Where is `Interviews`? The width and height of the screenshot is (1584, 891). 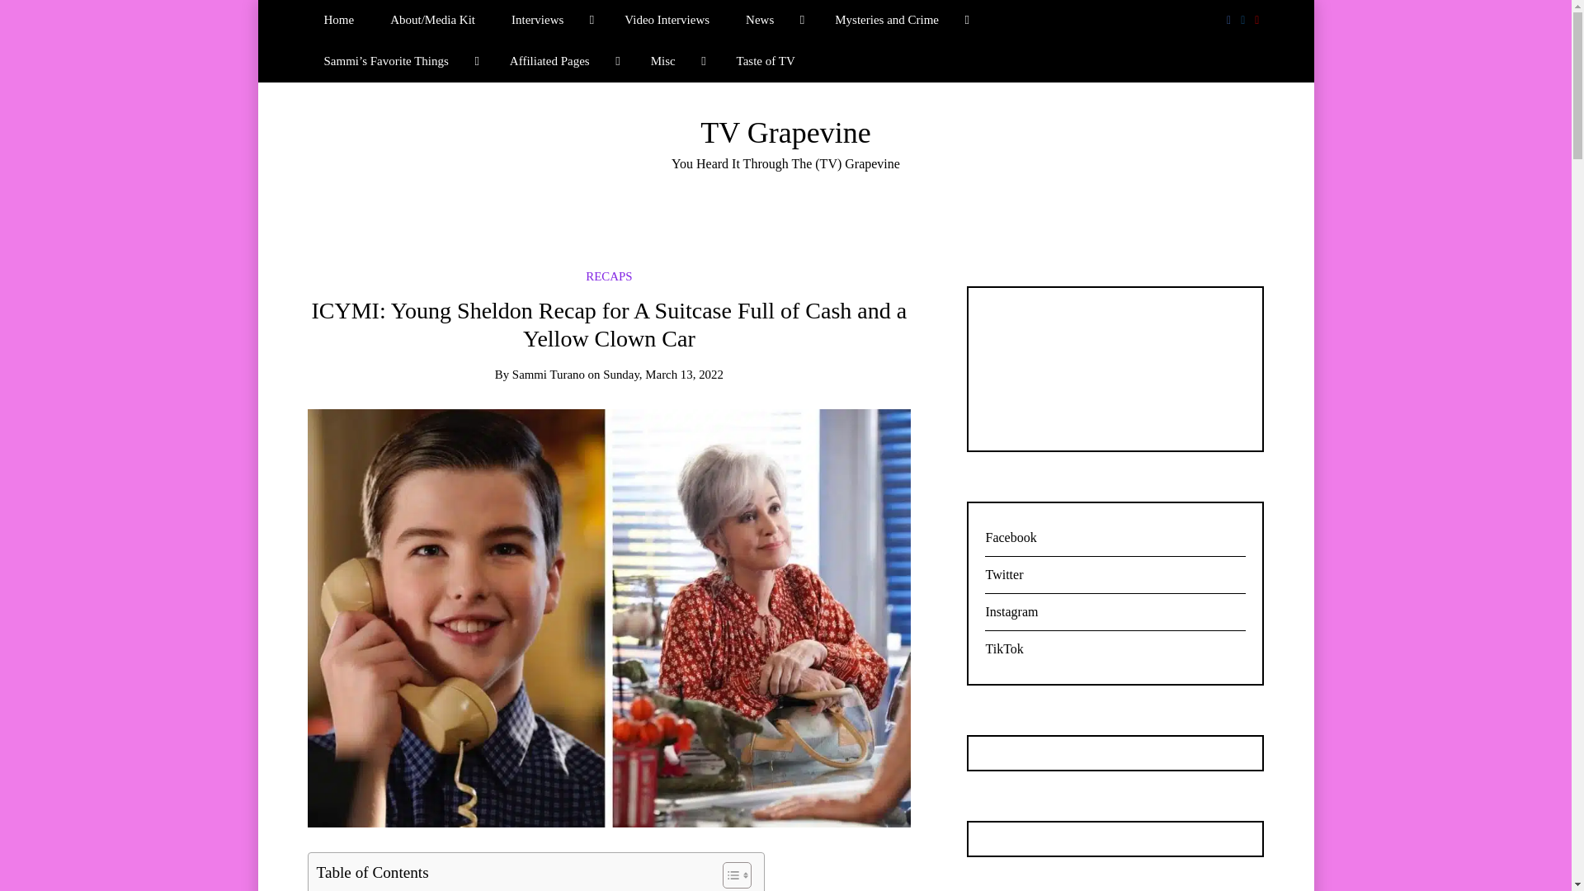
Interviews is located at coordinates (549, 20).